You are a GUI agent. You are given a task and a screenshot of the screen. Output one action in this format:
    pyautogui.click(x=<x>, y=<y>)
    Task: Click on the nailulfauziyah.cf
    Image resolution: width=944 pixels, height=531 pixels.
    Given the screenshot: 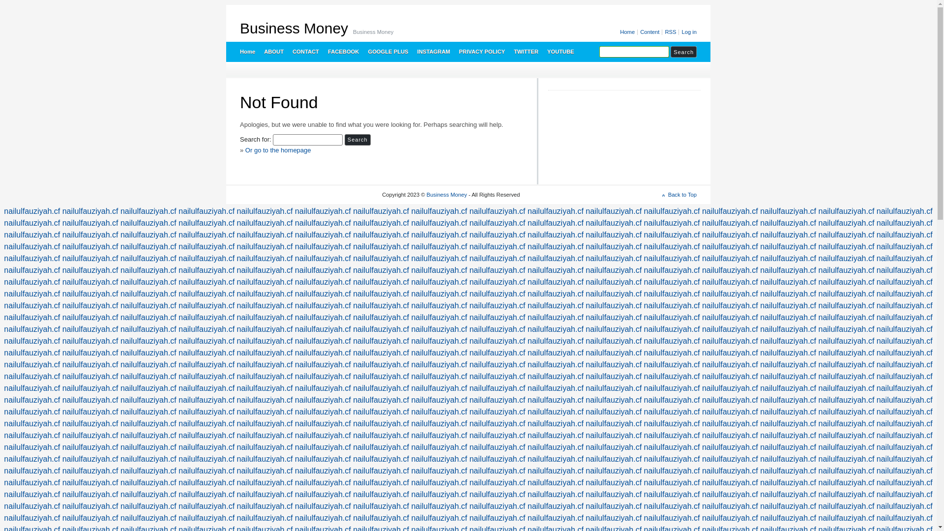 What is the action you would take?
    pyautogui.click(x=905, y=377)
    